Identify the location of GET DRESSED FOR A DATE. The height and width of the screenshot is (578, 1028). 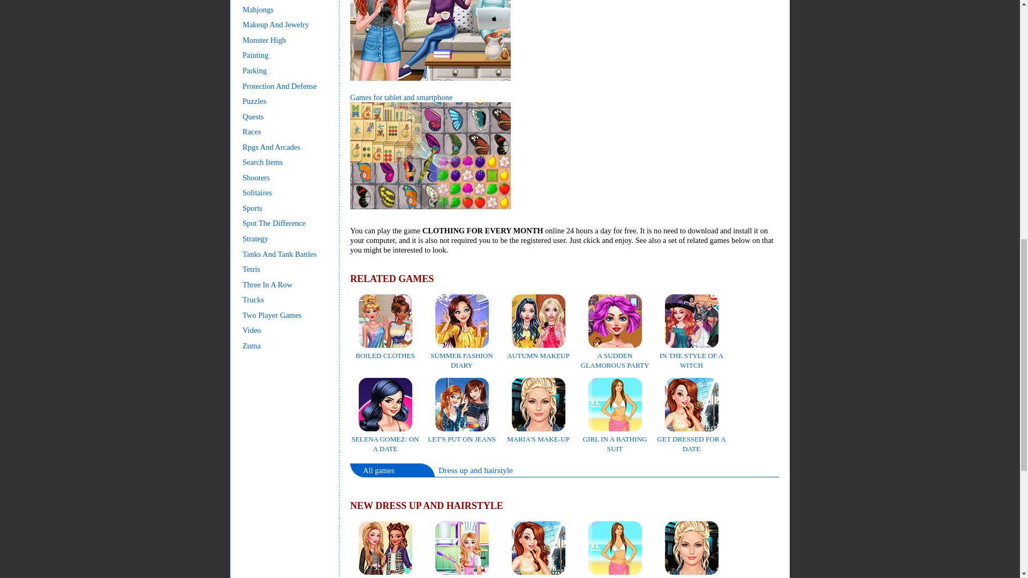
(538, 573).